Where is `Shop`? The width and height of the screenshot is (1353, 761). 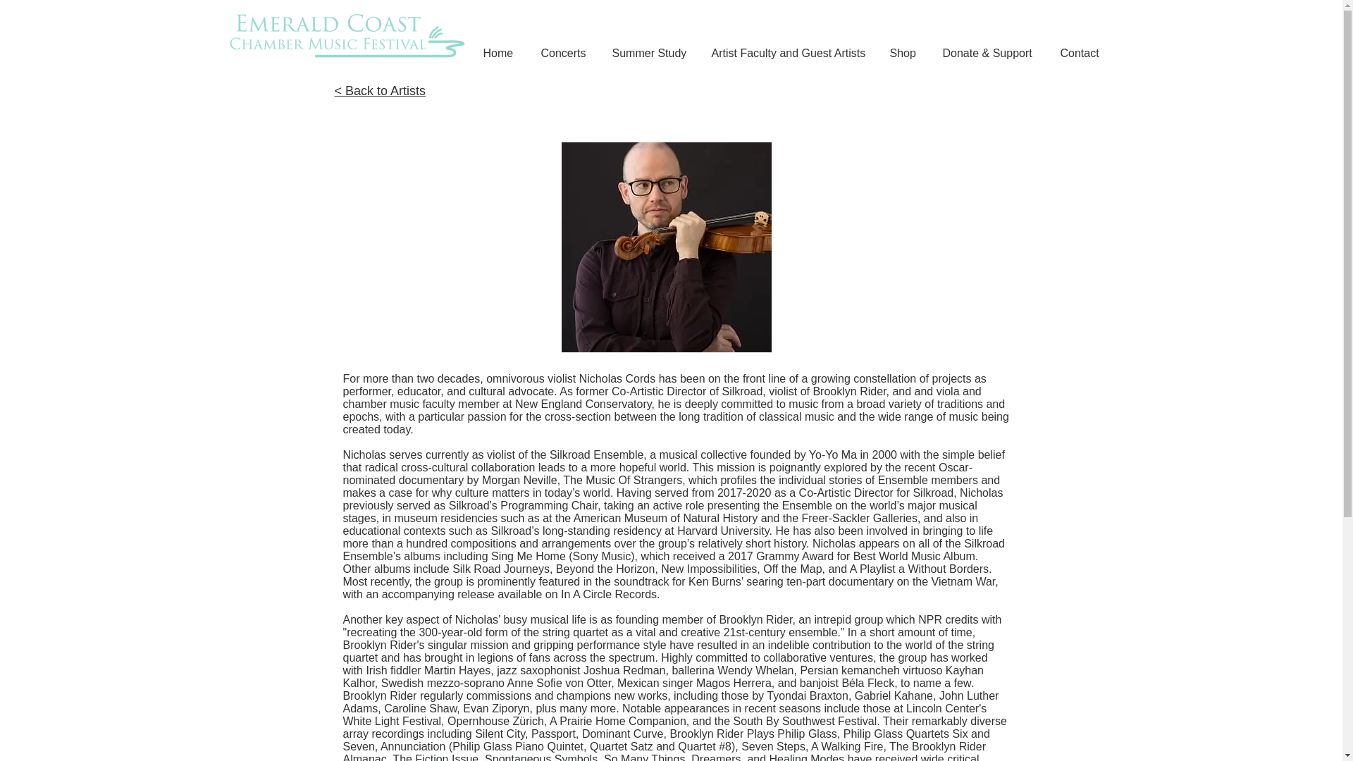 Shop is located at coordinates (906, 53).